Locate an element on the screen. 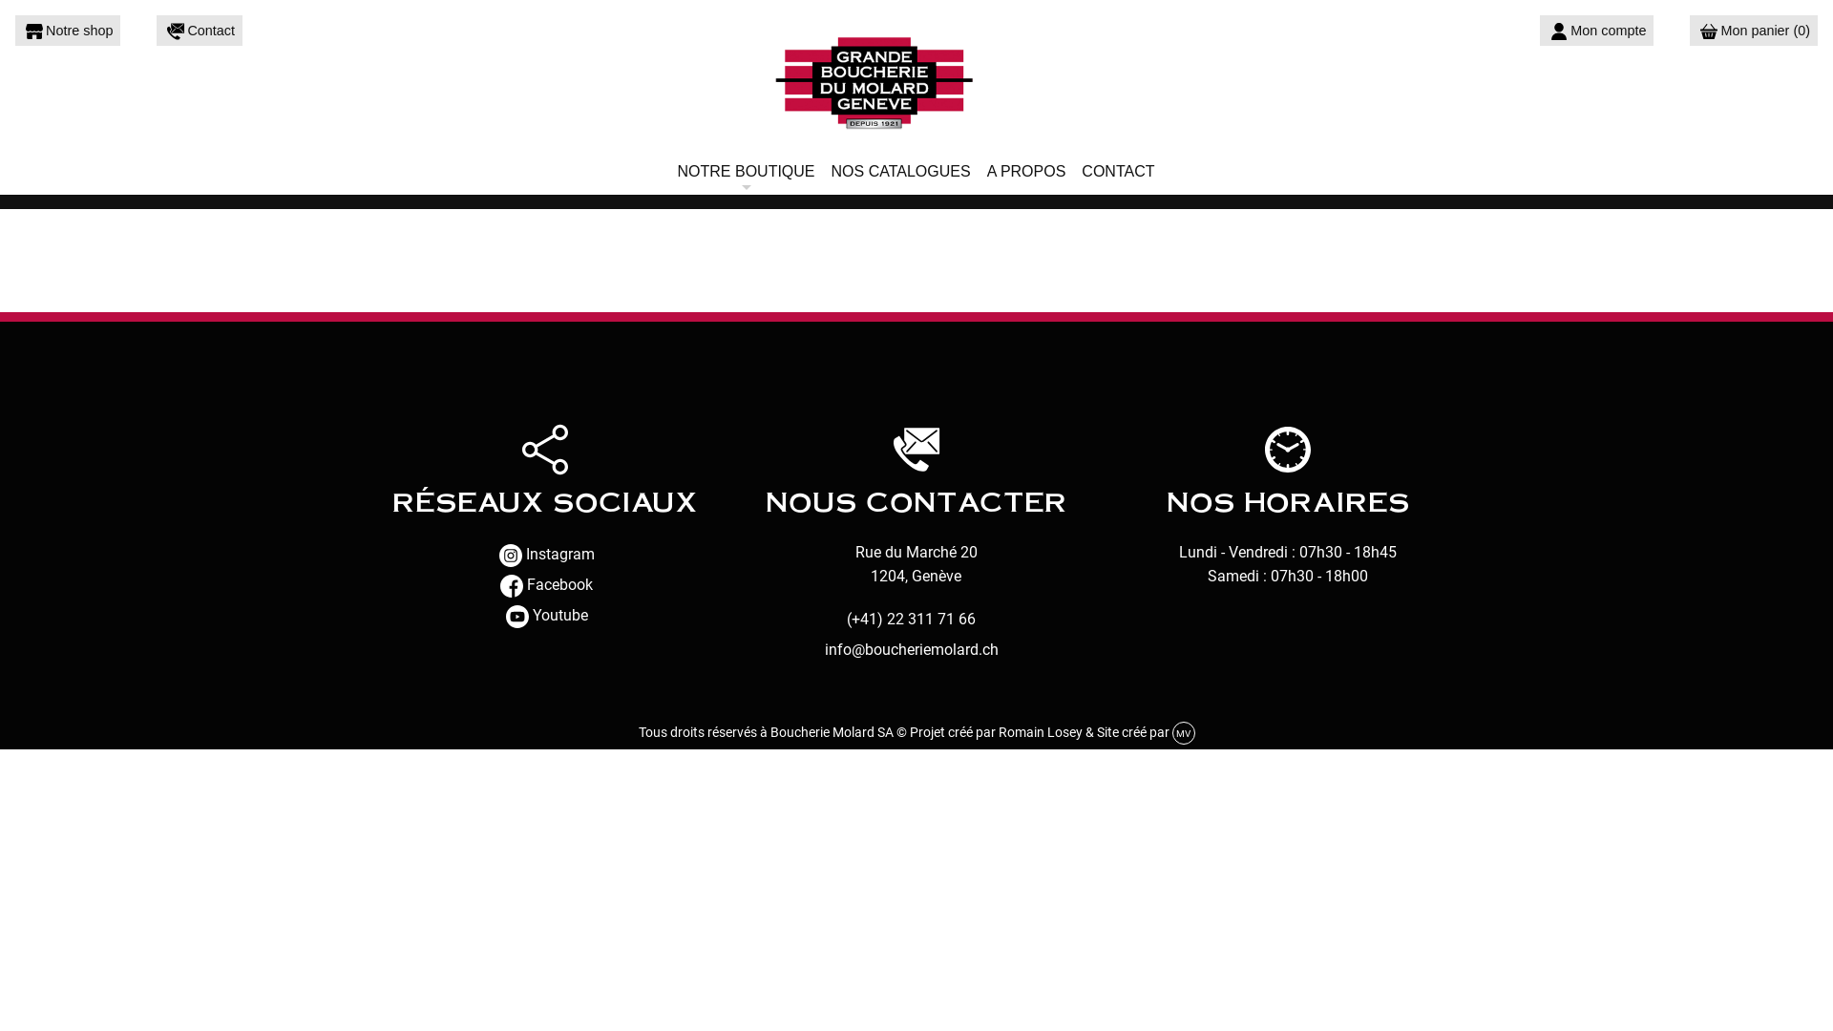 This screenshot has height=1031, width=1833. NOTRE BOUTIQUE is located at coordinates (747, 172).